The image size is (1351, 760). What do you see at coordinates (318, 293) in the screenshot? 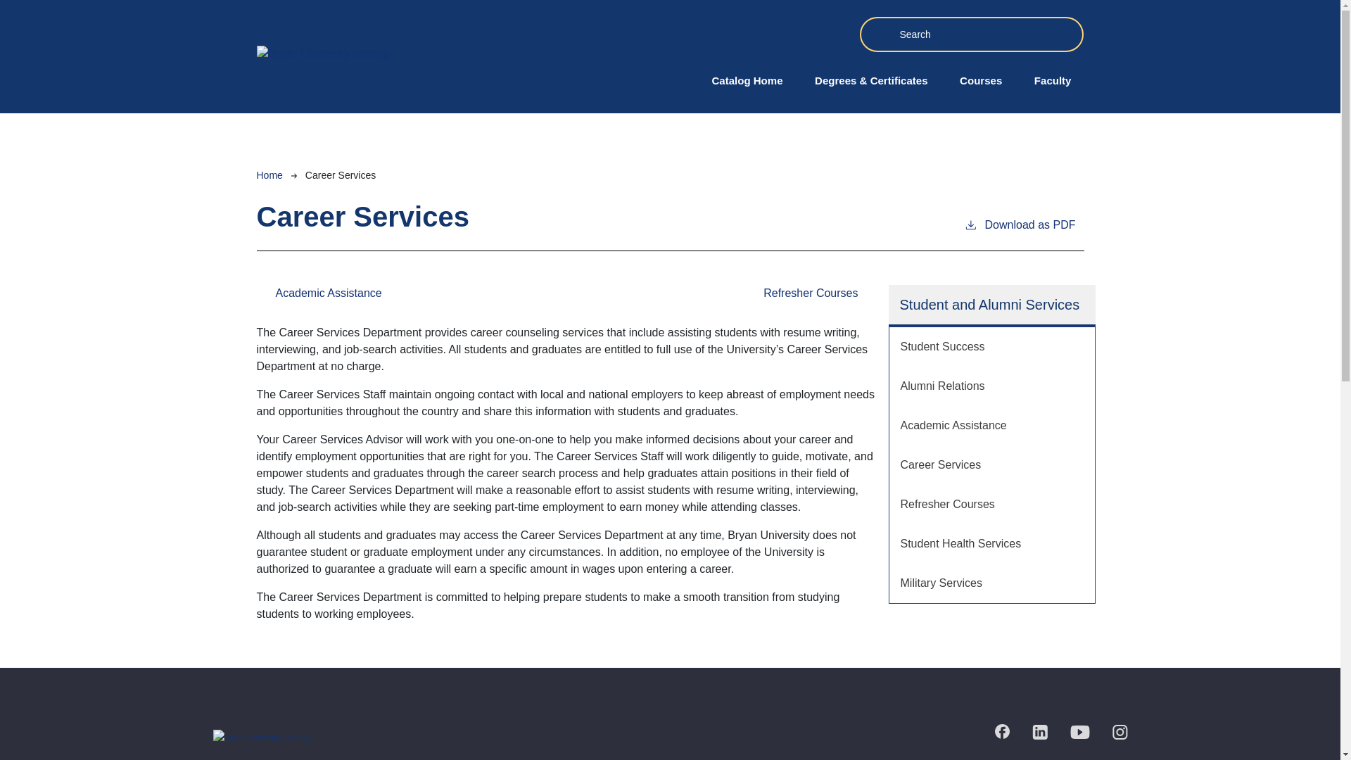
I see `Academic Assistance` at bounding box center [318, 293].